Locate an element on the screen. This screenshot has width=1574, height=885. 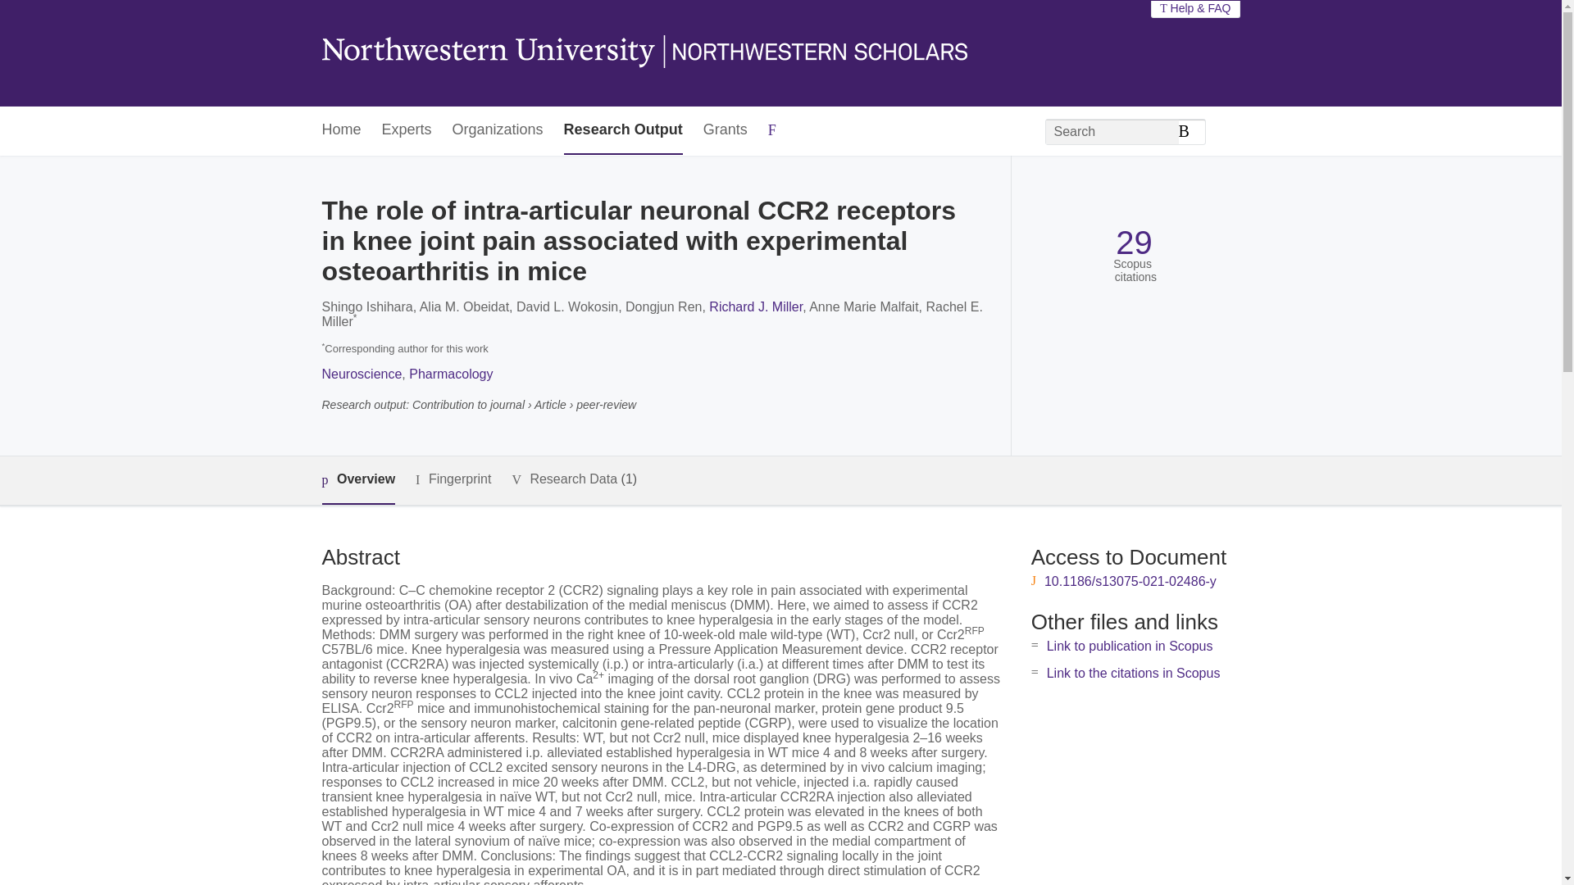
Experts is located at coordinates (407, 130).